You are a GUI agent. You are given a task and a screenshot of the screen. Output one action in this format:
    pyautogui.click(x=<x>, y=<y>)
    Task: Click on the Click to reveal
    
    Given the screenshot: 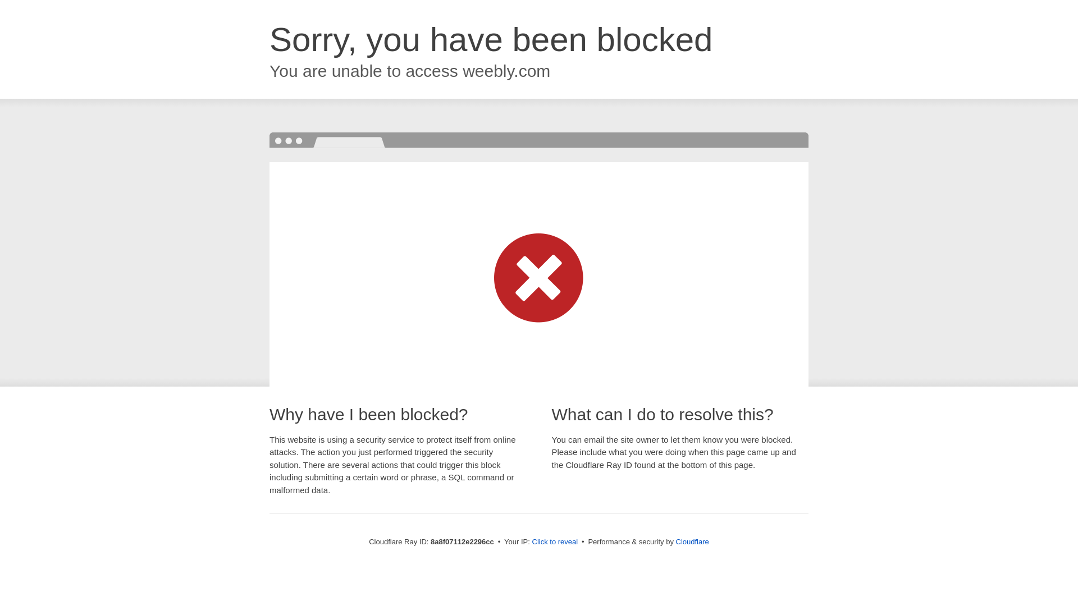 What is the action you would take?
    pyautogui.click(x=555, y=542)
    